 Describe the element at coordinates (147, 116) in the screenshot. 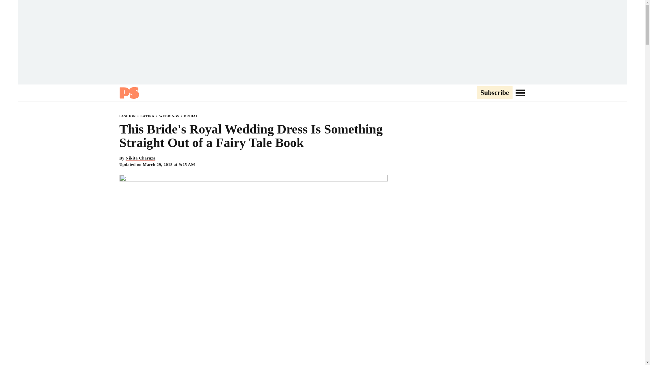

I see `LATINA` at that location.